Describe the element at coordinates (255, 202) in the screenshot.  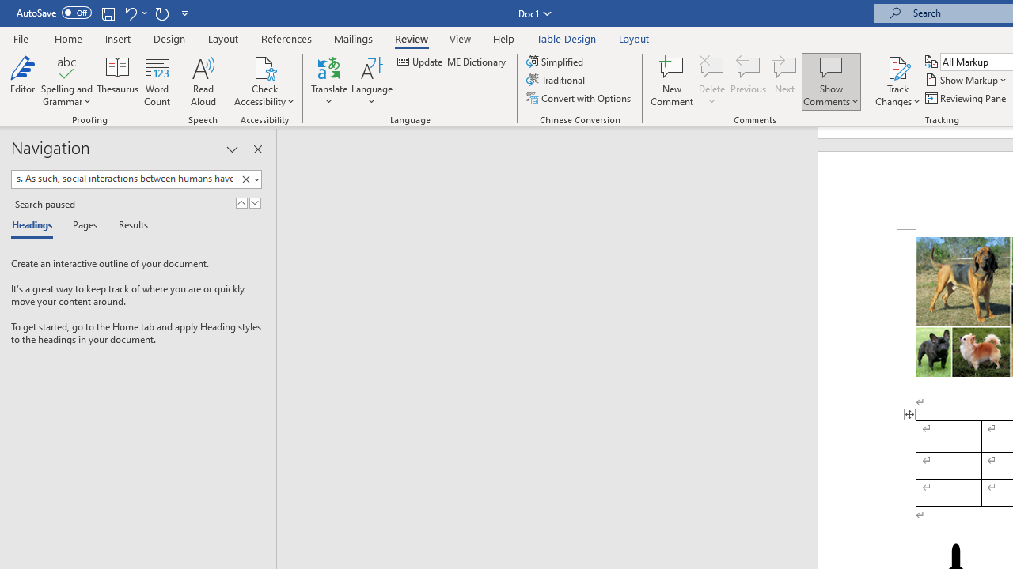
I see `Next Result` at that location.